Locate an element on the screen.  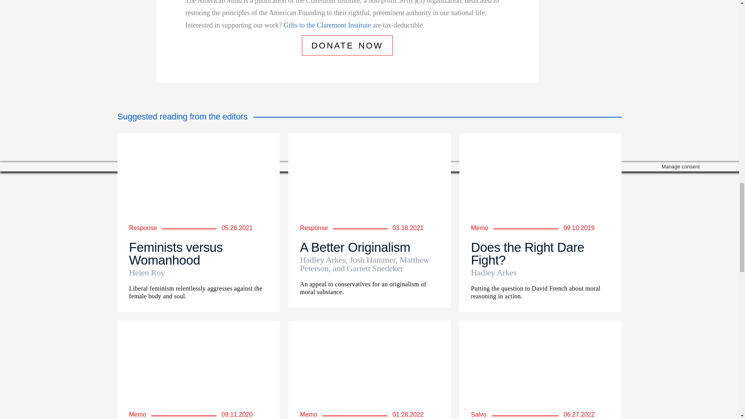
Hadley Arkes is located at coordinates (540, 272).